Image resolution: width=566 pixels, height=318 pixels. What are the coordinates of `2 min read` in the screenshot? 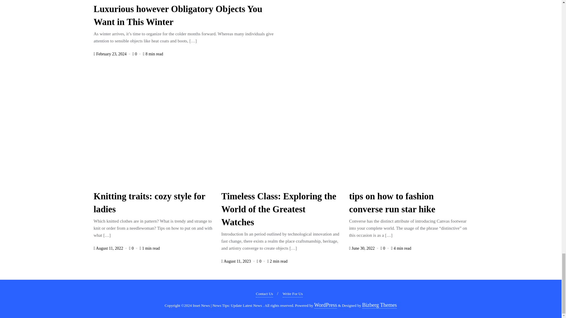 It's located at (277, 261).